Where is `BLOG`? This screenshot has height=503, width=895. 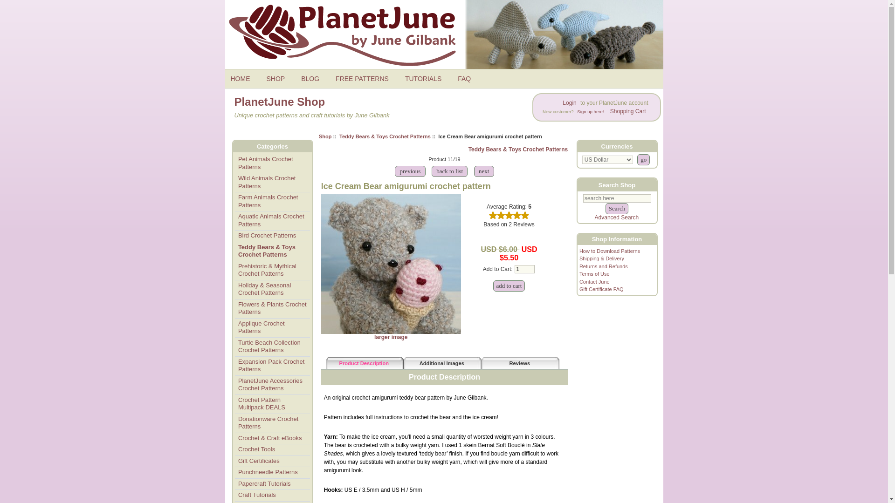
BLOG is located at coordinates (313, 78).